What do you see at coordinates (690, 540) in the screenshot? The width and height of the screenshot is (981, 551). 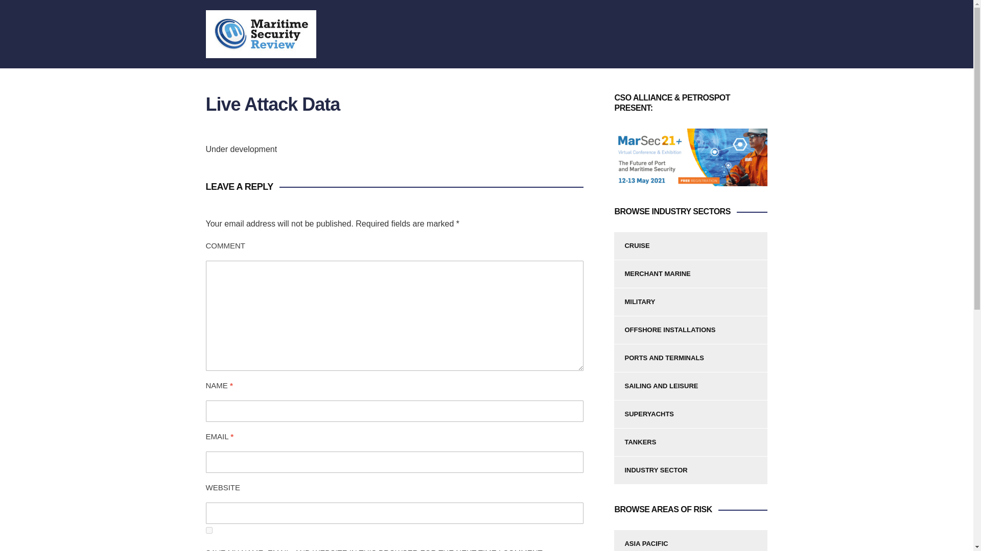 I see `ASIA PACIFIC` at bounding box center [690, 540].